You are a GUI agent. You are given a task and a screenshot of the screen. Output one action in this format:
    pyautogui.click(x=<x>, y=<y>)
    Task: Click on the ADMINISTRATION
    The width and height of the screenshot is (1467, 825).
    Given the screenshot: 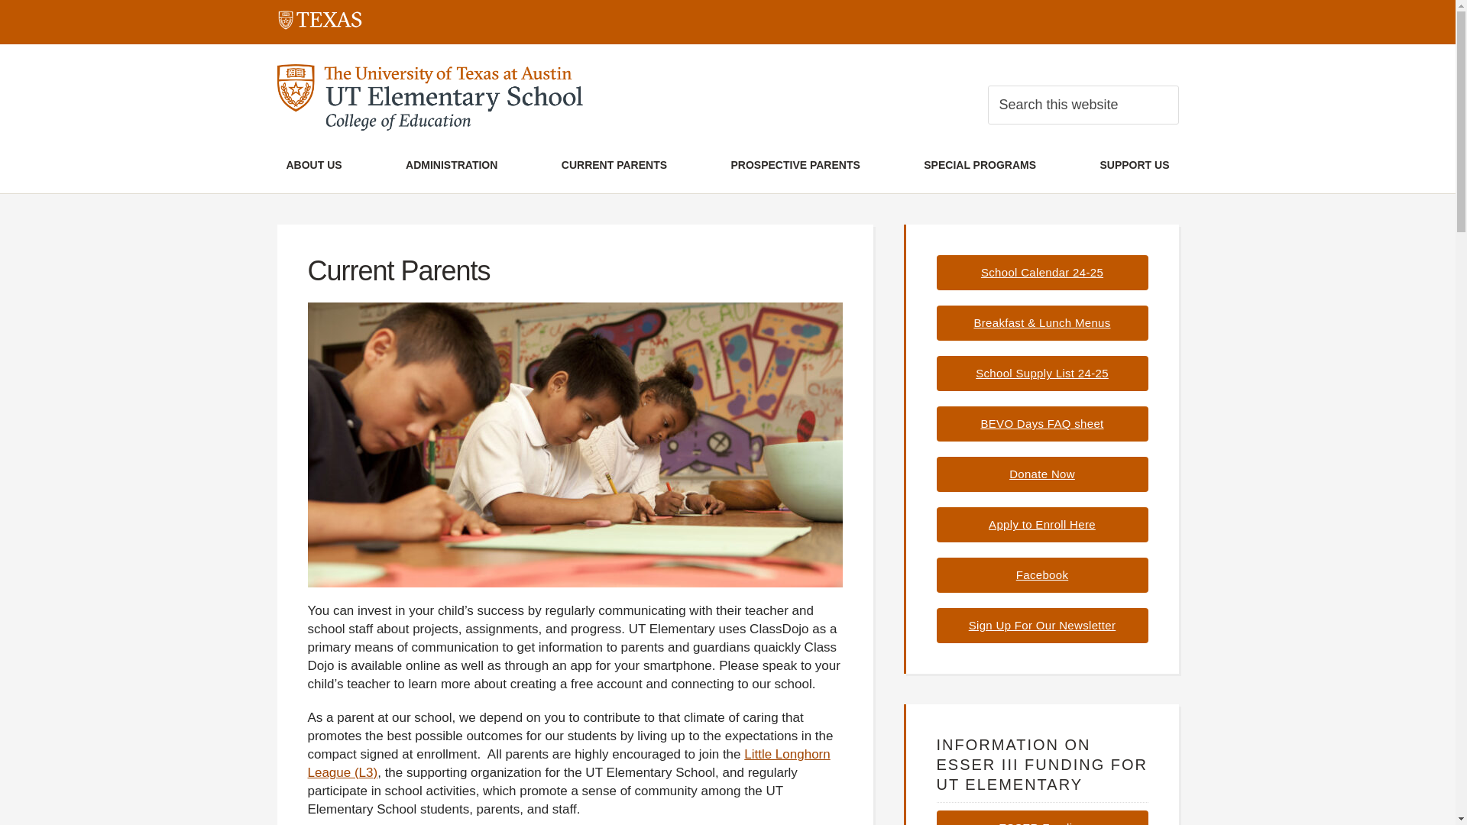 What is the action you would take?
    pyautogui.click(x=452, y=167)
    